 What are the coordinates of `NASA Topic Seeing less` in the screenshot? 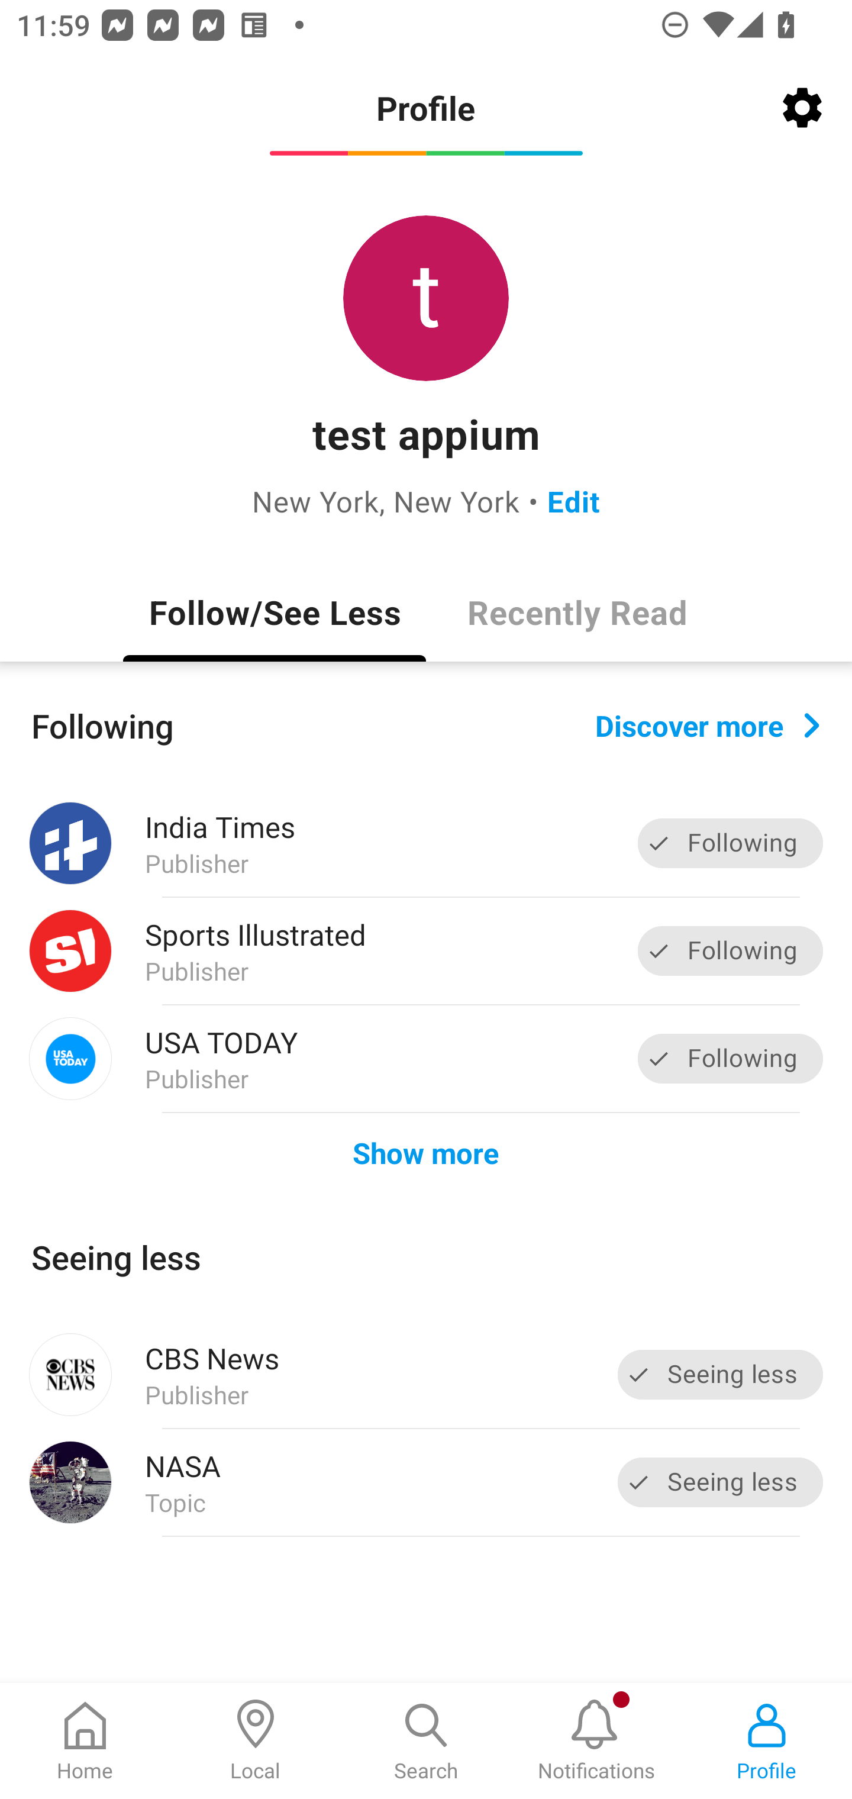 It's located at (426, 1482).